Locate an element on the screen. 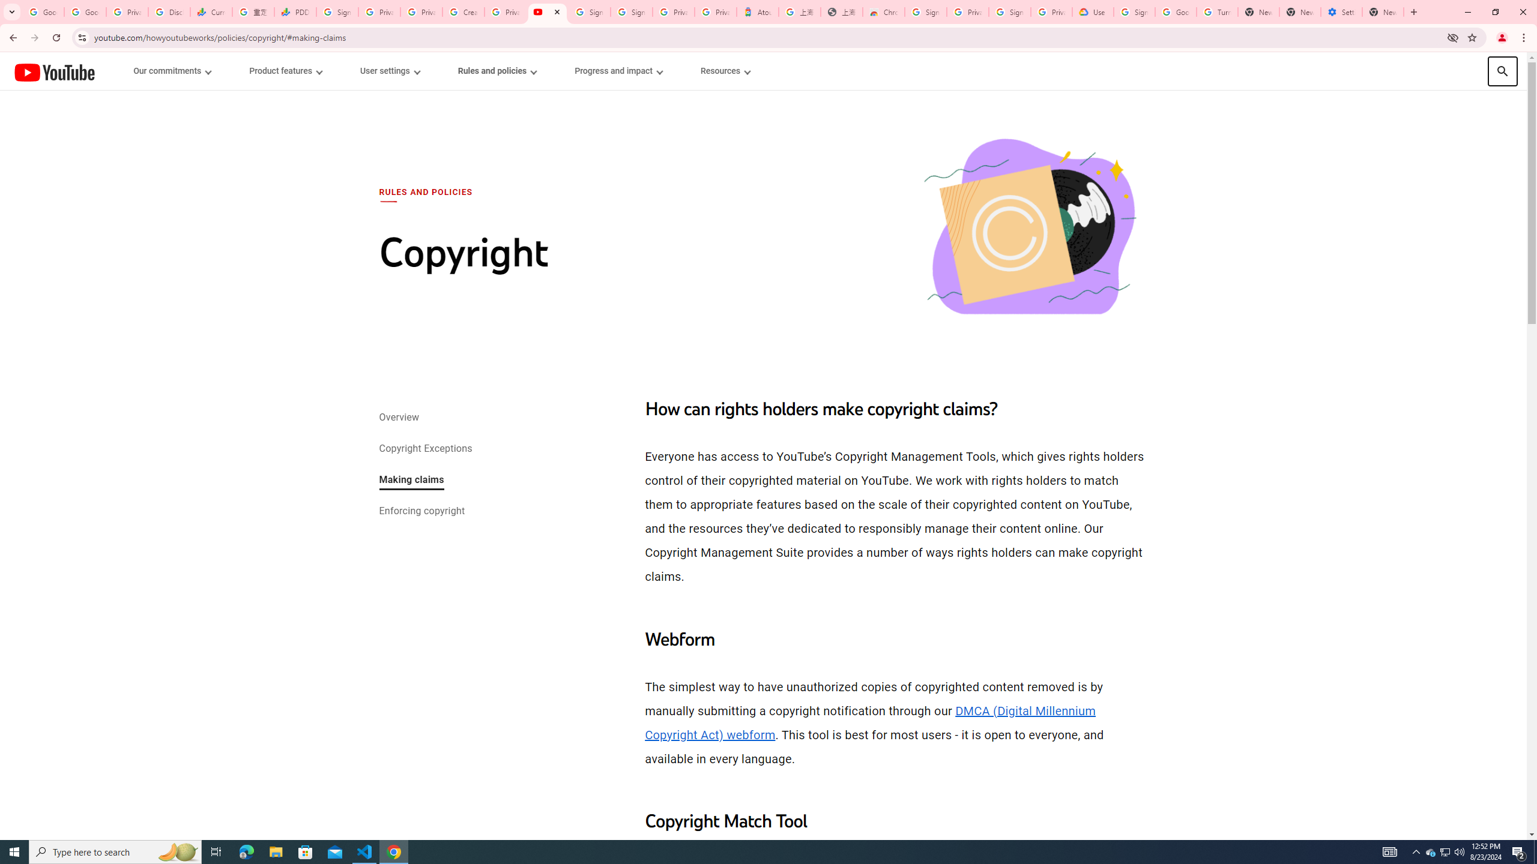 The width and height of the screenshot is (1537, 864). Making claims is located at coordinates (411, 481).